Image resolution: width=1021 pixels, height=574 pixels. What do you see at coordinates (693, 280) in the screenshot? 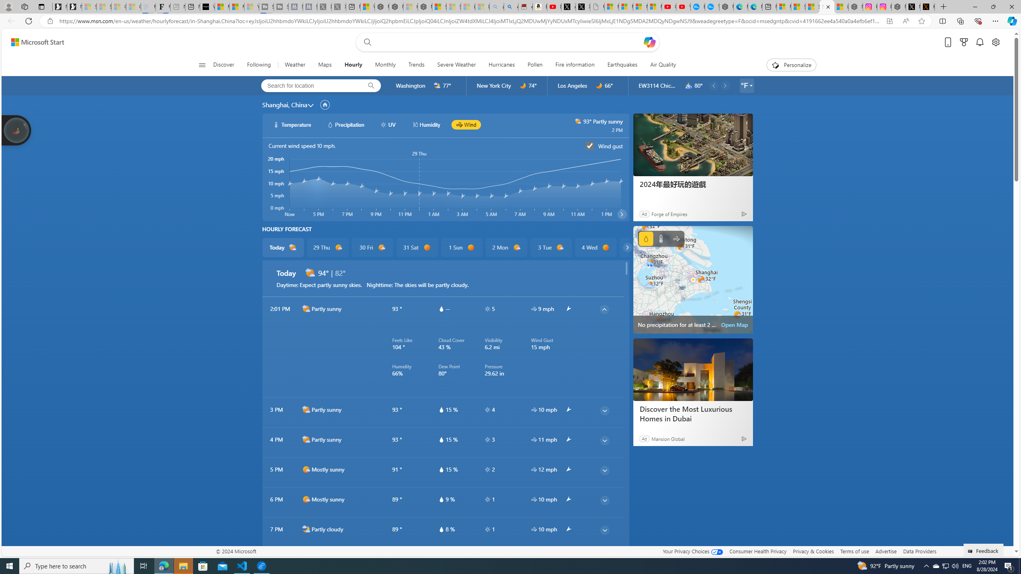
I see `static map image of vector map` at bounding box center [693, 280].